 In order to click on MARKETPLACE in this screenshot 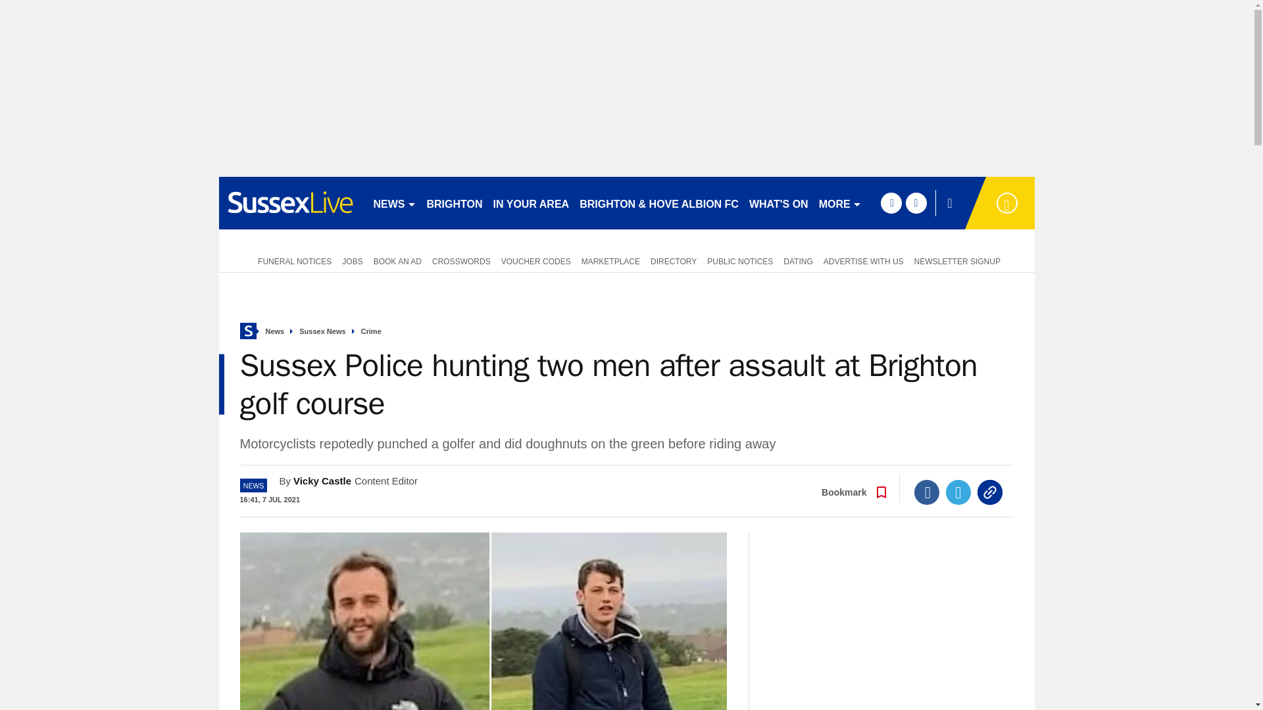, I will do `click(610, 260)`.